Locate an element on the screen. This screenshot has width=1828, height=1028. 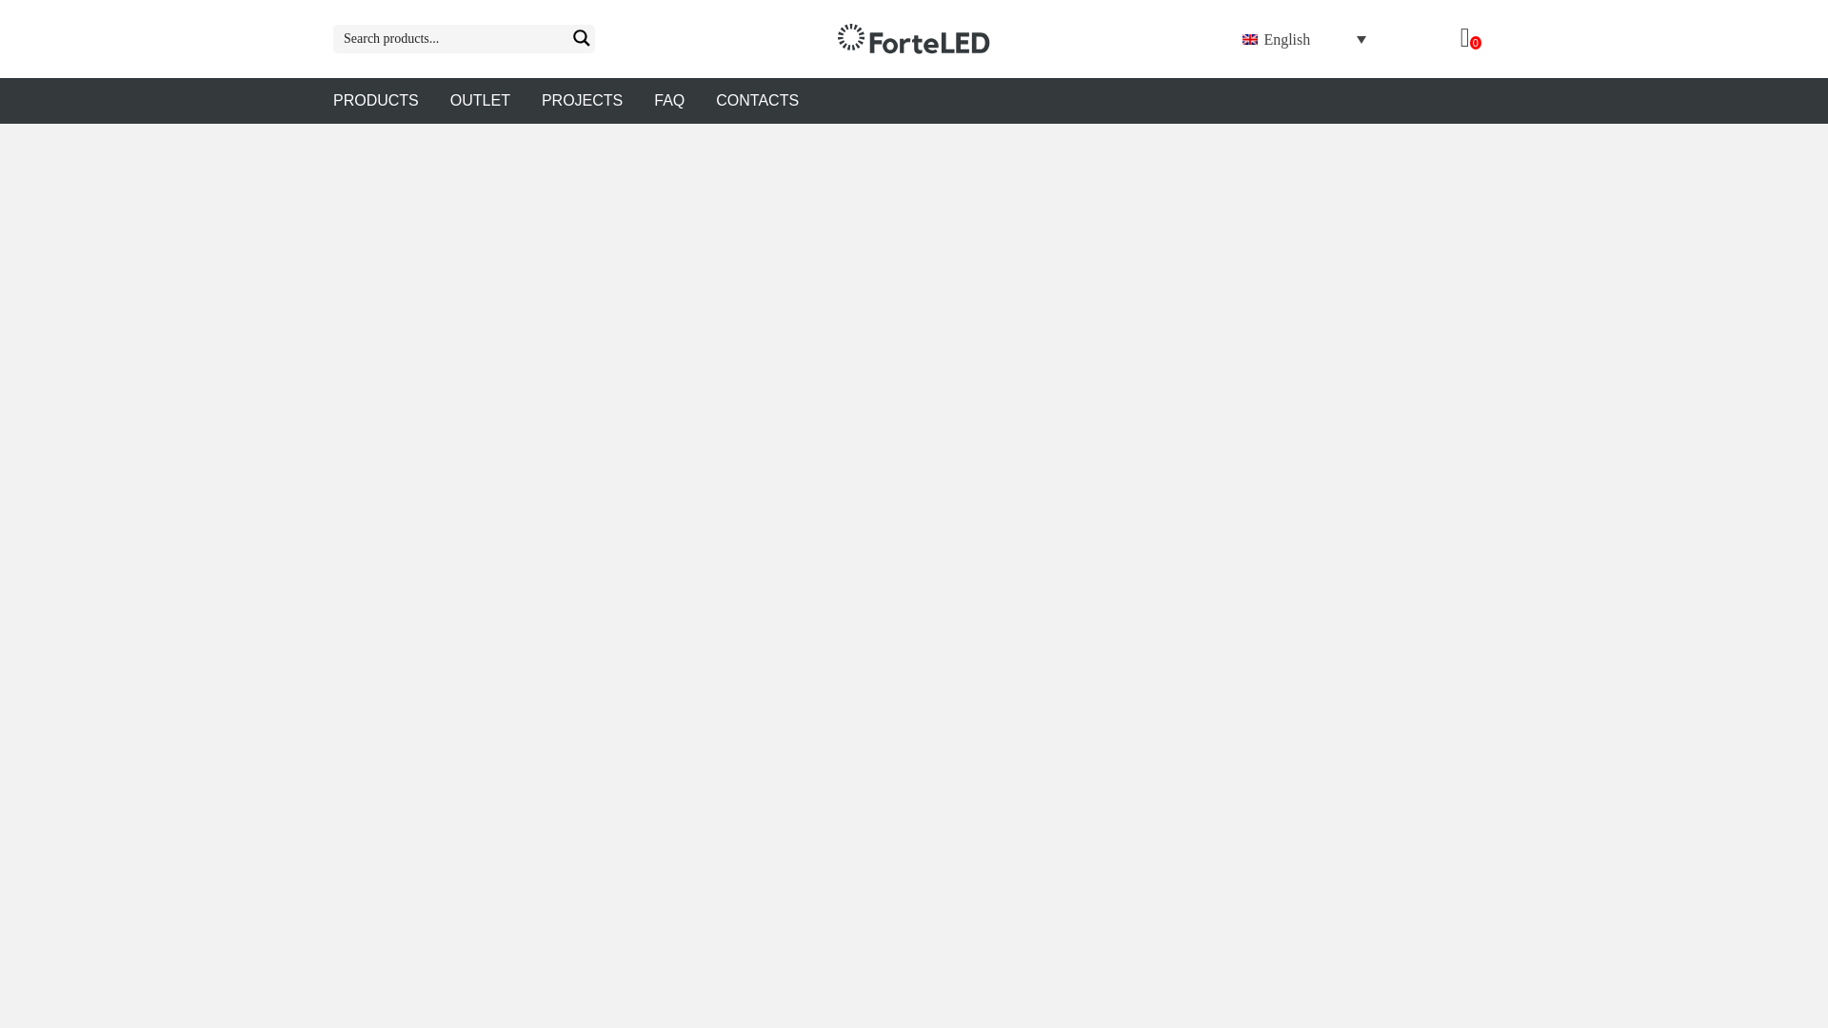
PRODUCTS is located at coordinates (390, 101).